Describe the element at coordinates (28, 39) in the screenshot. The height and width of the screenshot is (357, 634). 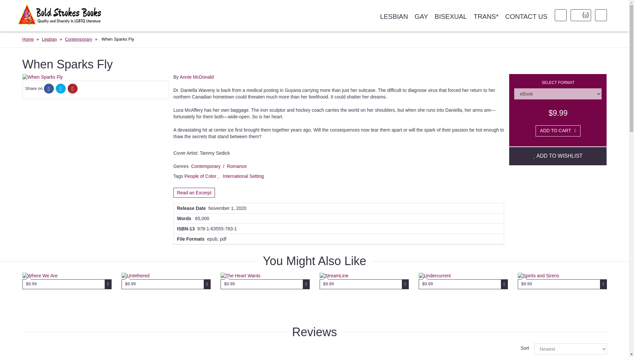
I see `Home` at that location.